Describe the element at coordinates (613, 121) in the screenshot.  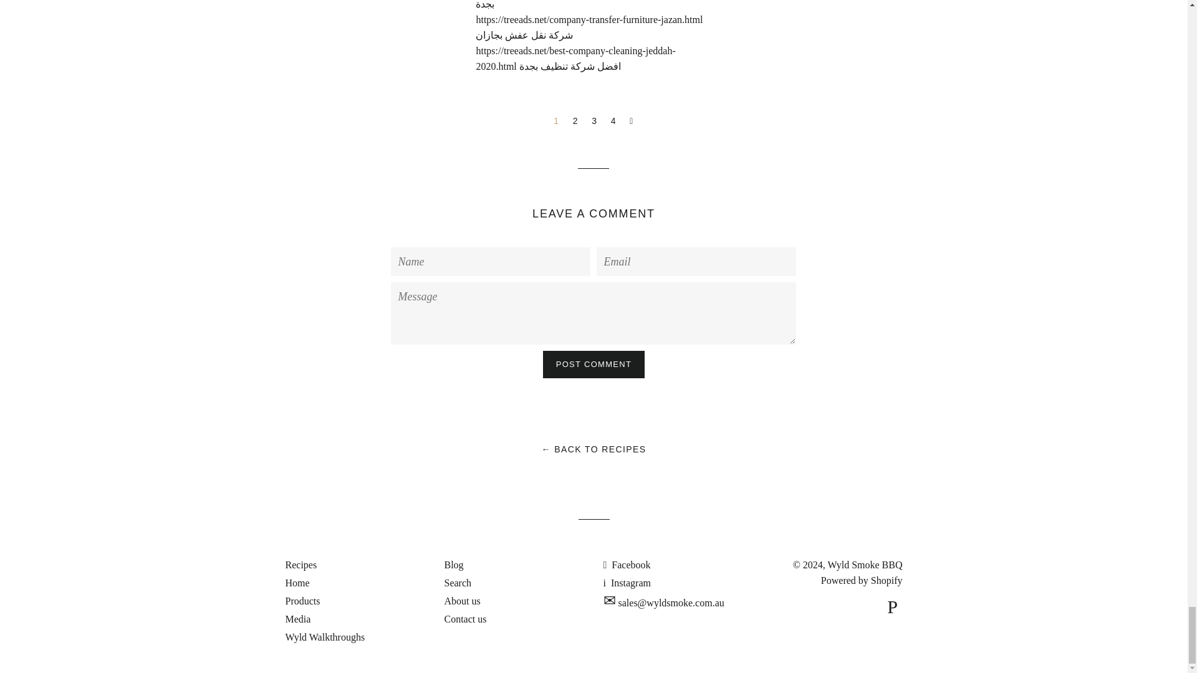
I see `4` at that location.